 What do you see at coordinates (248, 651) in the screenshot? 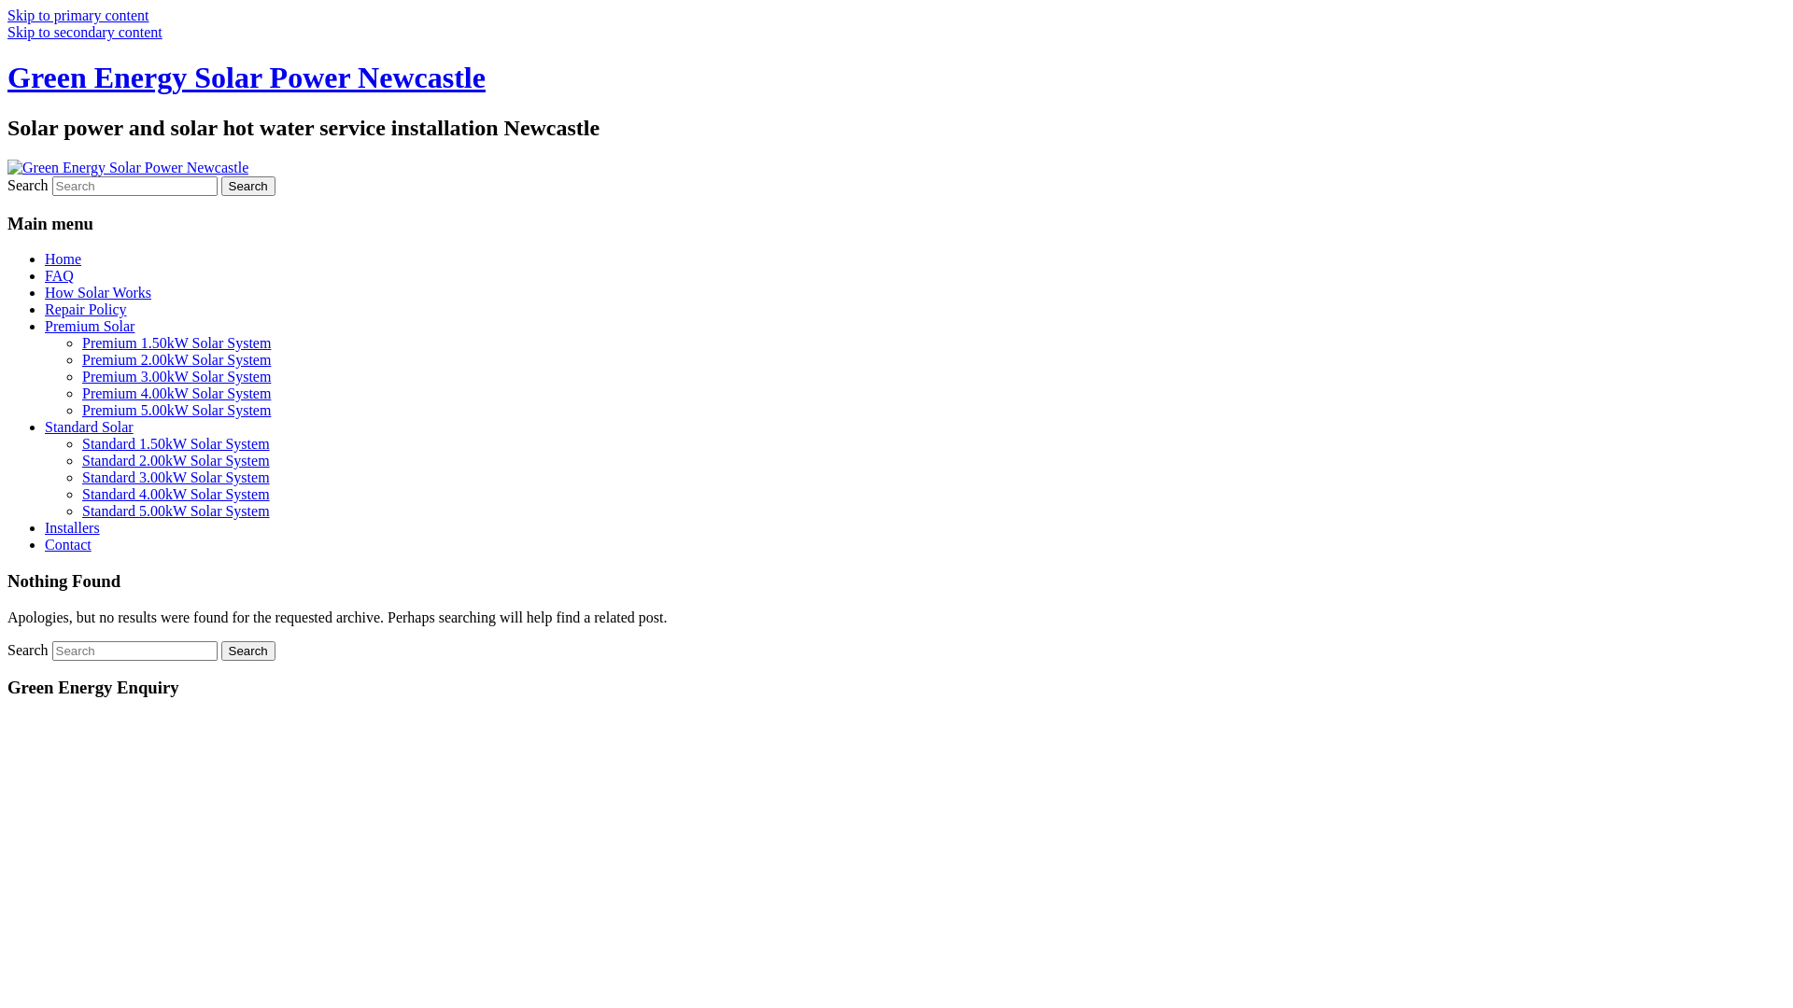
I see `Search` at bounding box center [248, 651].